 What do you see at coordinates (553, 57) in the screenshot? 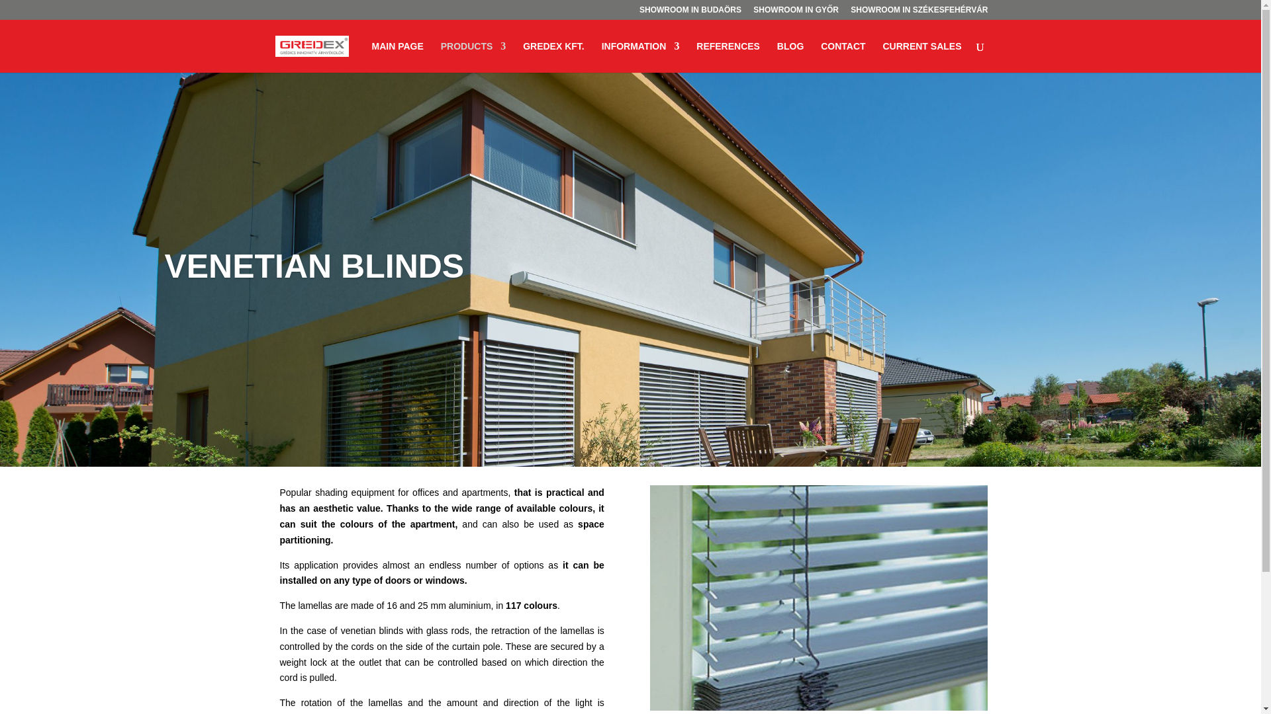
I see `GREDEX KFT.` at bounding box center [553, 57].